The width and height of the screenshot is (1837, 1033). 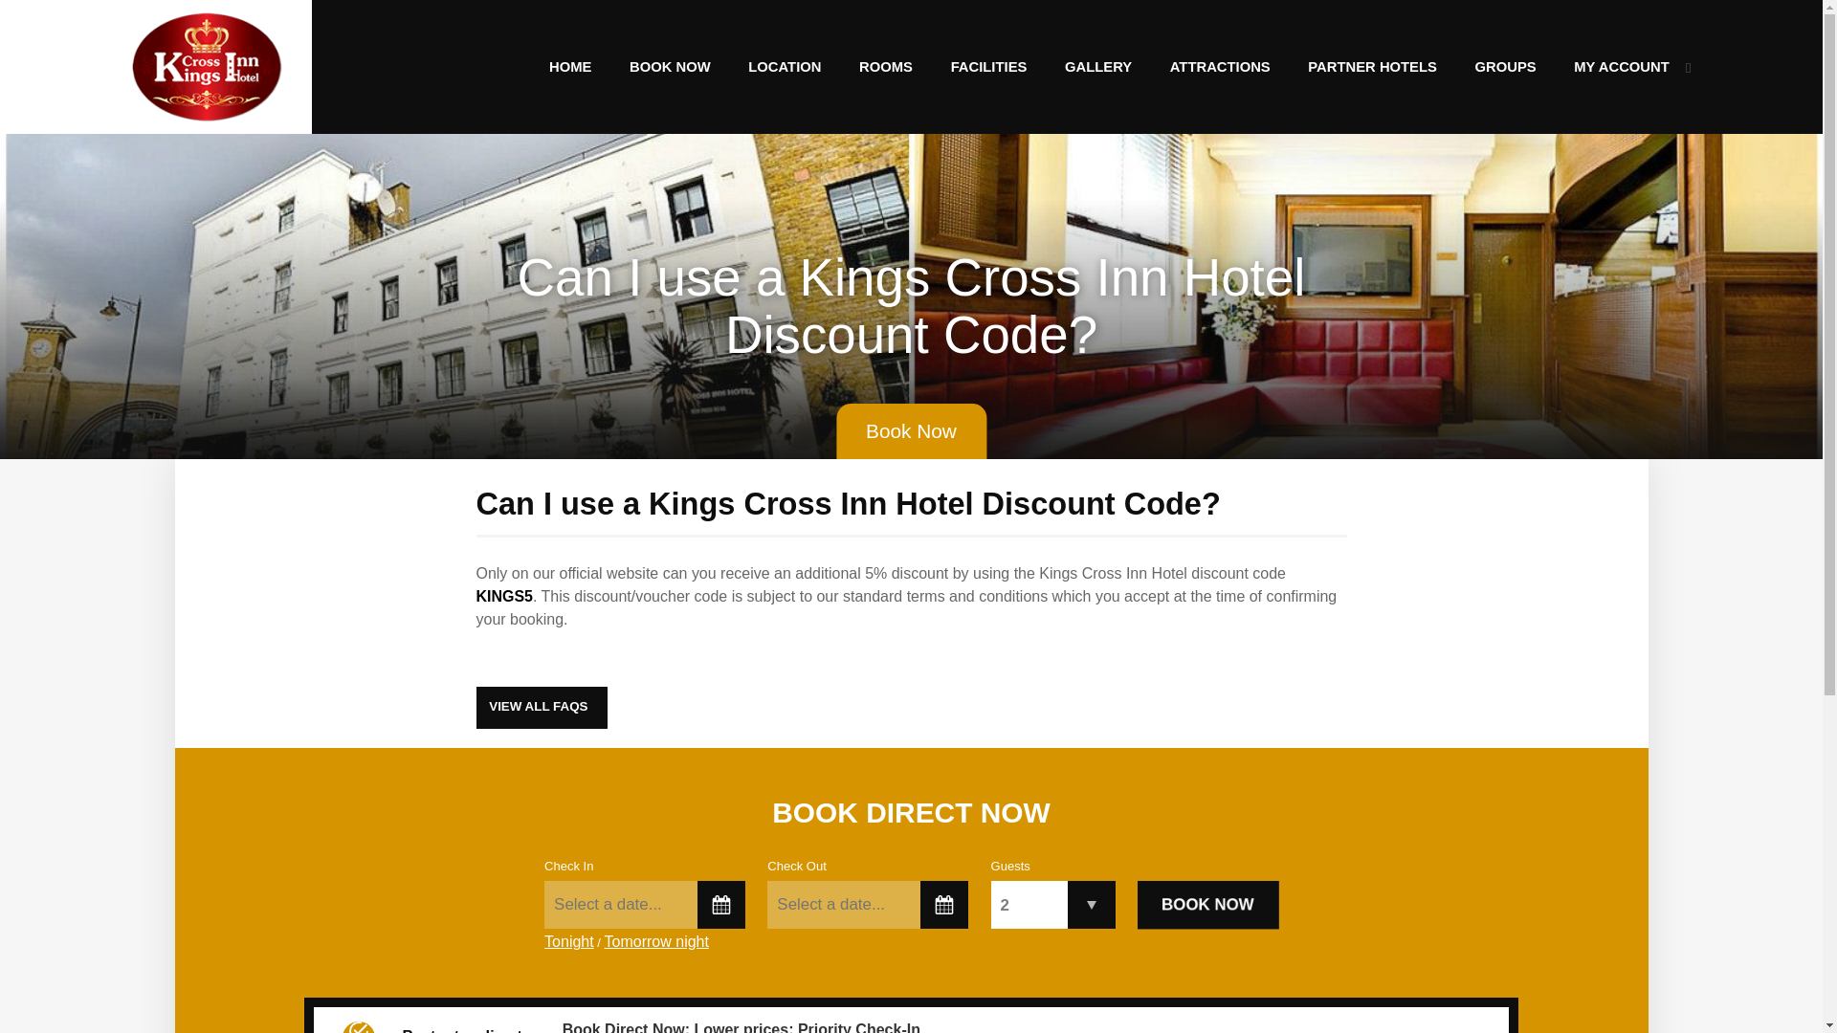 What do you see at coordinates (568, 947) in the screenshot?
I see `Tonight` at bounding box center [568, 947].